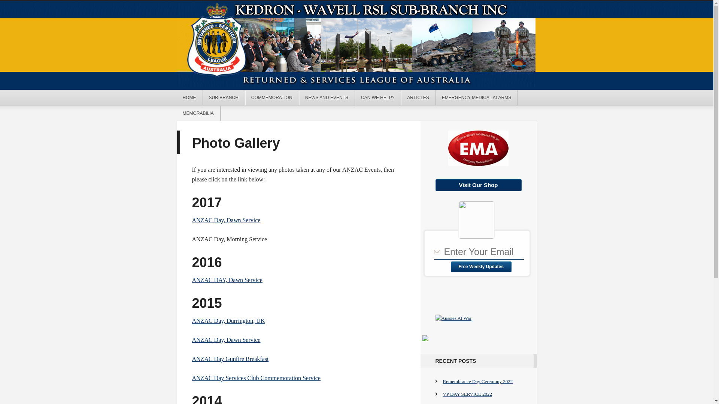 The height and width of the screenshot is (404, 719). Describe the element at coordinates (226, 340) in the screenshot. I see `ANZAC Day, Dawn Service` at that location.